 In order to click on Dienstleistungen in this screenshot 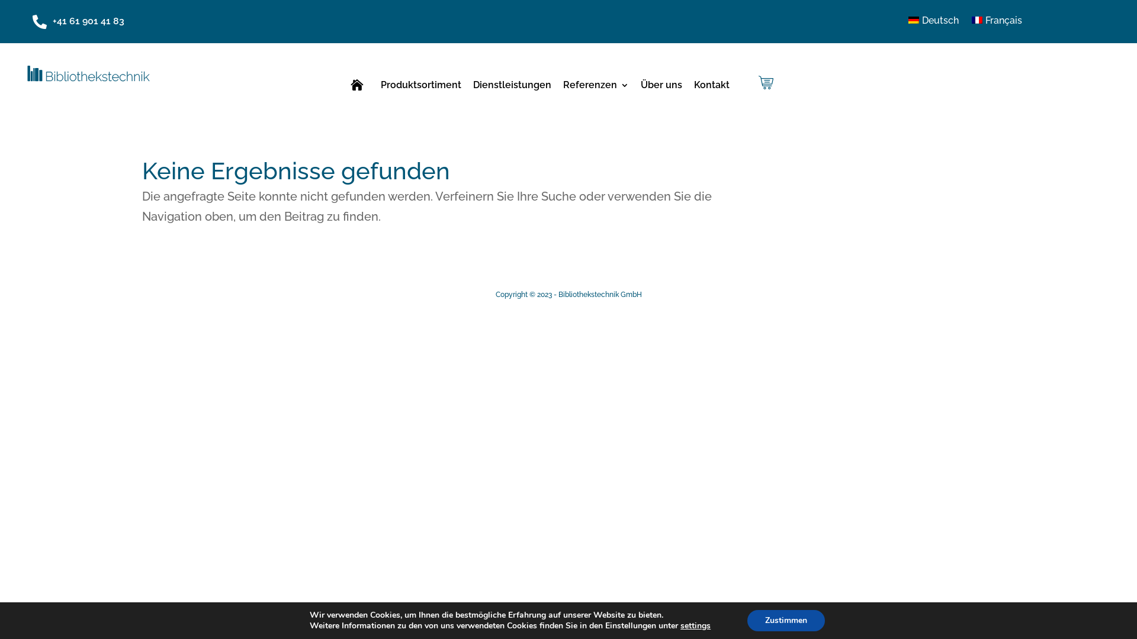, I will do `click(512, 88)`.